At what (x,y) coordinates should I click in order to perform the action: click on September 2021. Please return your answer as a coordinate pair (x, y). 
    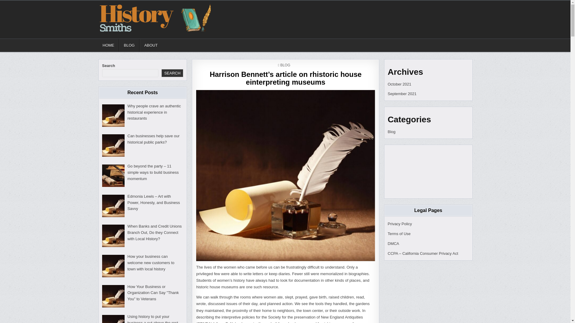
    Looking at the image, I should click on (402, 93).